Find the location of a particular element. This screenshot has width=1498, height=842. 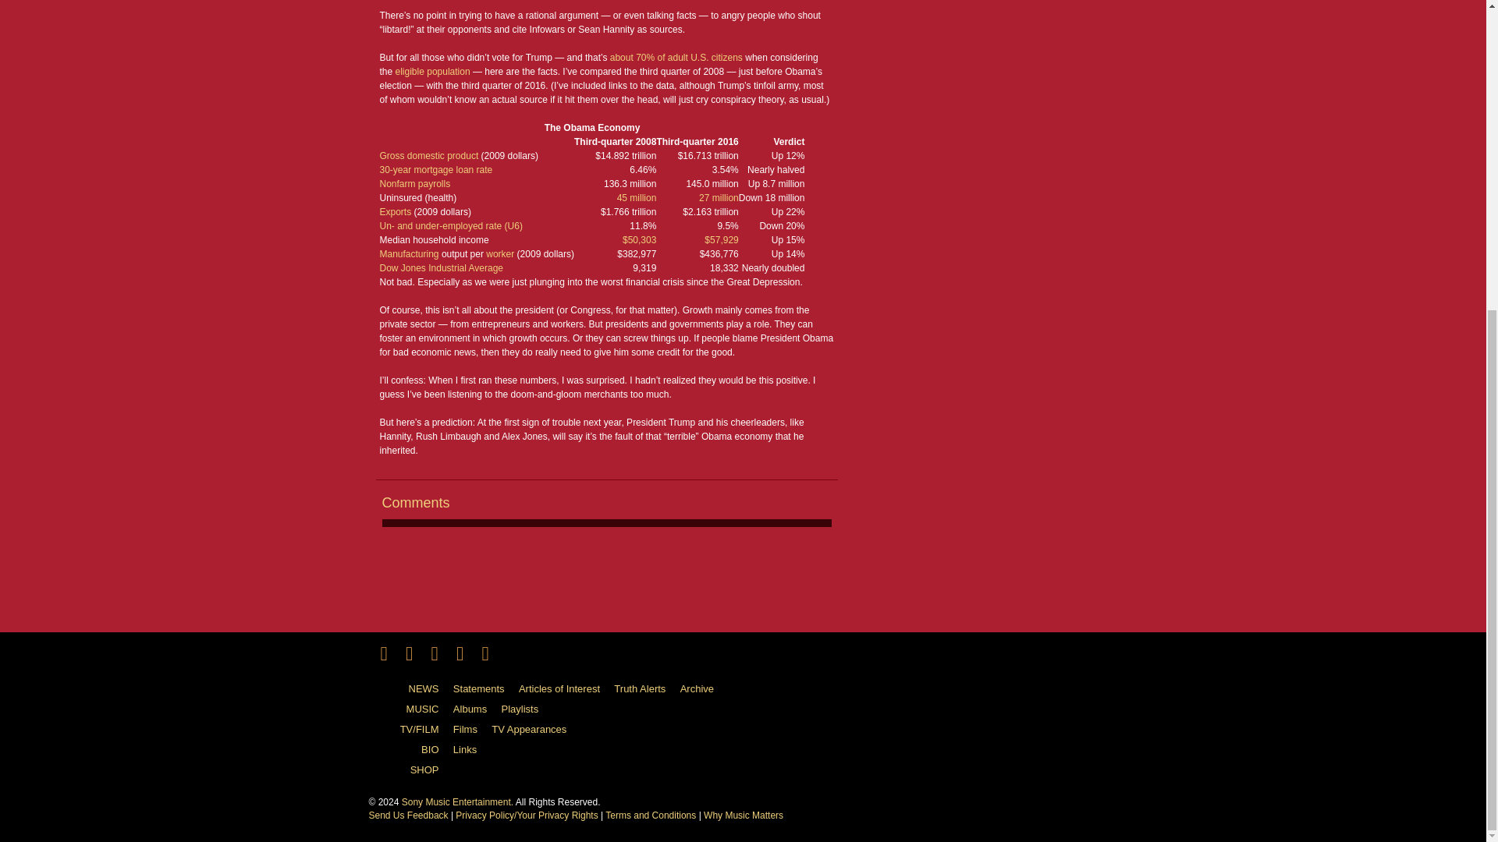

eligible population is located at coordinates (432, 72).